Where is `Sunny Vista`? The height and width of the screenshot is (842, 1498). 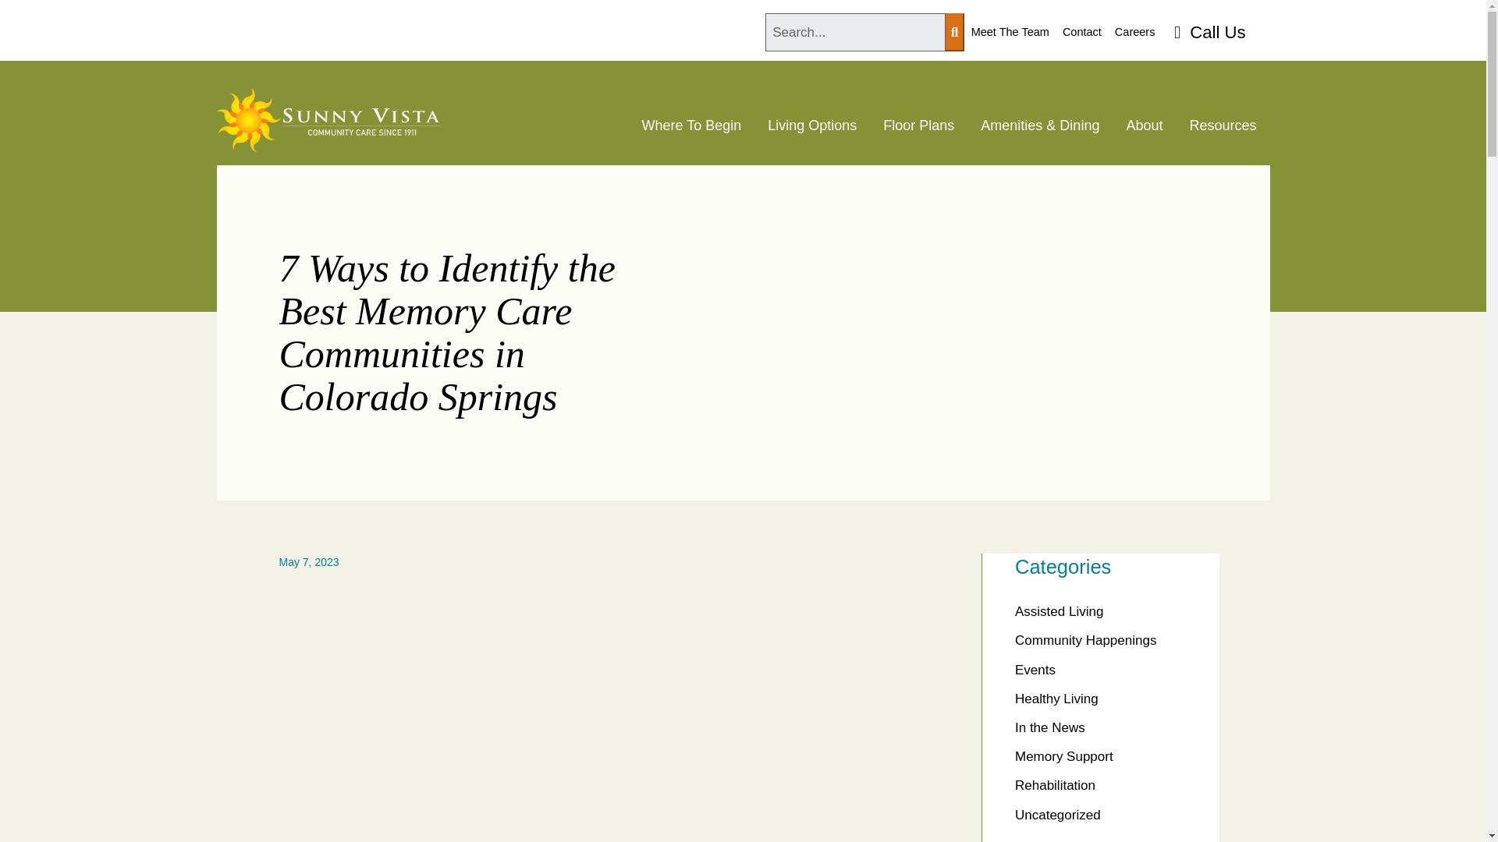
Sunny Vista is located at coordinates (329, 126).